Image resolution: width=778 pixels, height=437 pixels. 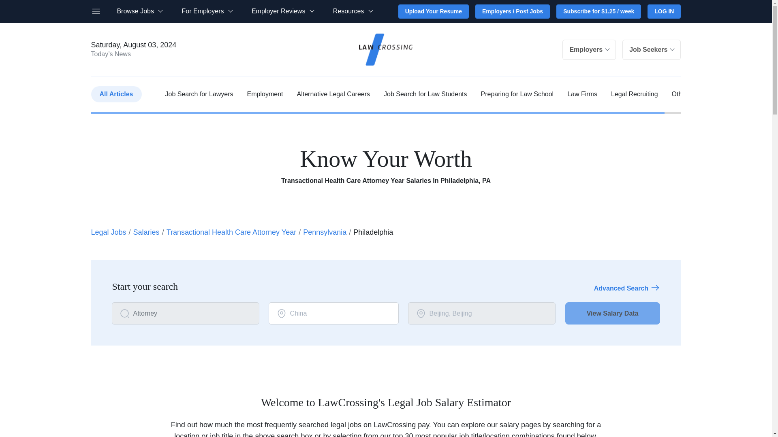 What do you see at coordinates (282, 11) in the screenshot?
I see `Employer Reviews` at bounding box center [282, 11].